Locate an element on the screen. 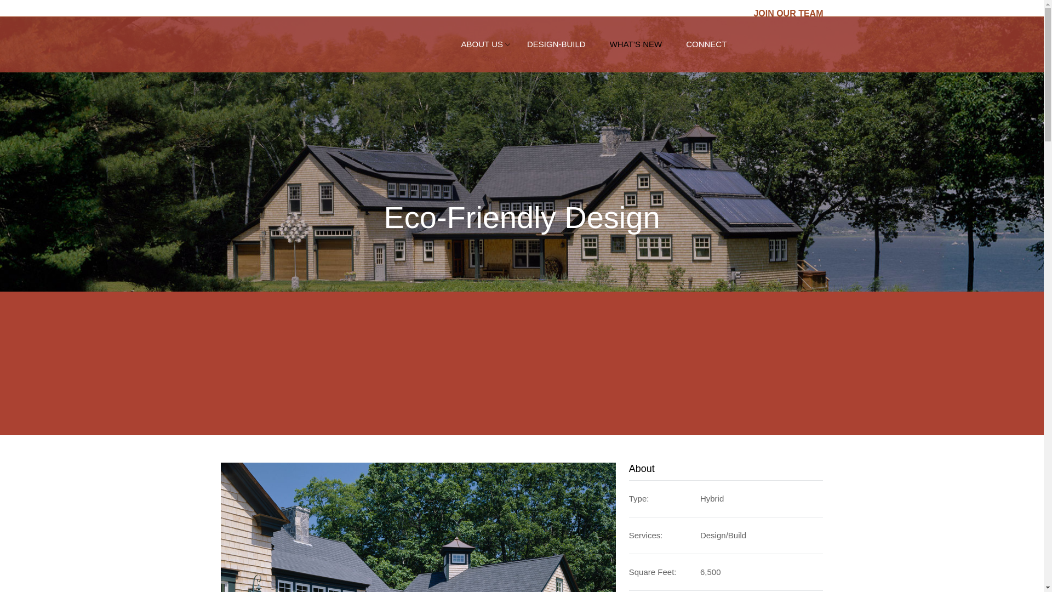 This screenshot has height=592, width=1052. A select gallery of some of our work is located at coordinates (556, 44).